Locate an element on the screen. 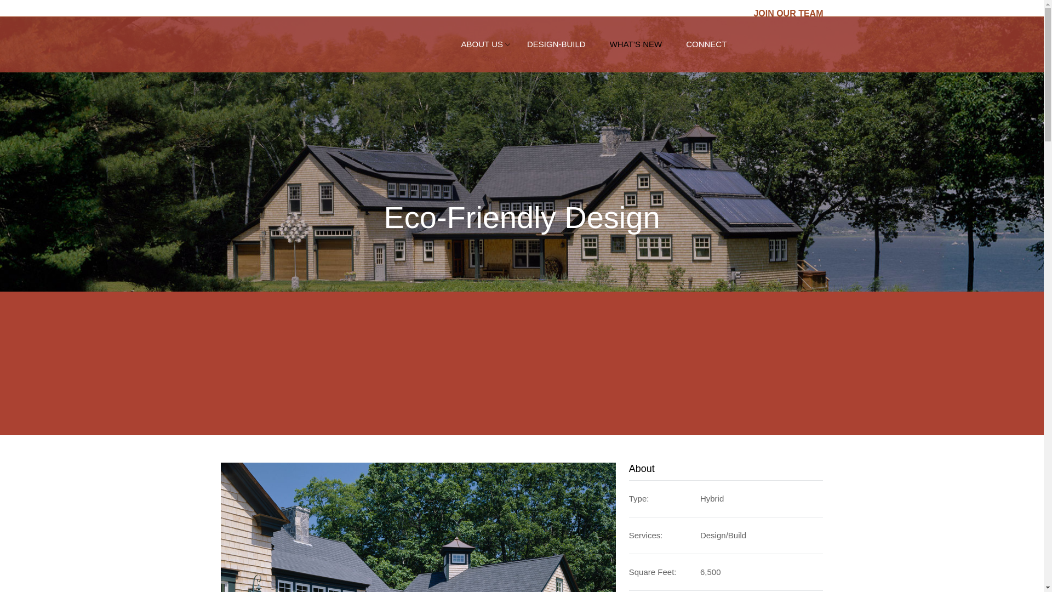 This screenshot has height=592, width=1052. A select gallery of some of our work is located at coordinates (556, 44).